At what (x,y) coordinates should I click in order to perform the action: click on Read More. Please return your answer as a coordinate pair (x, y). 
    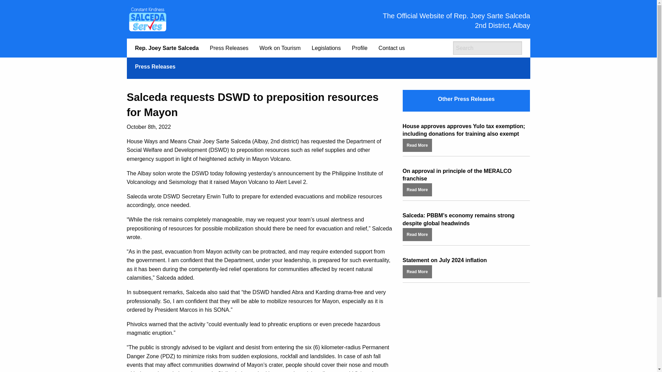
    Looking at the image, I should click on (417, 271).